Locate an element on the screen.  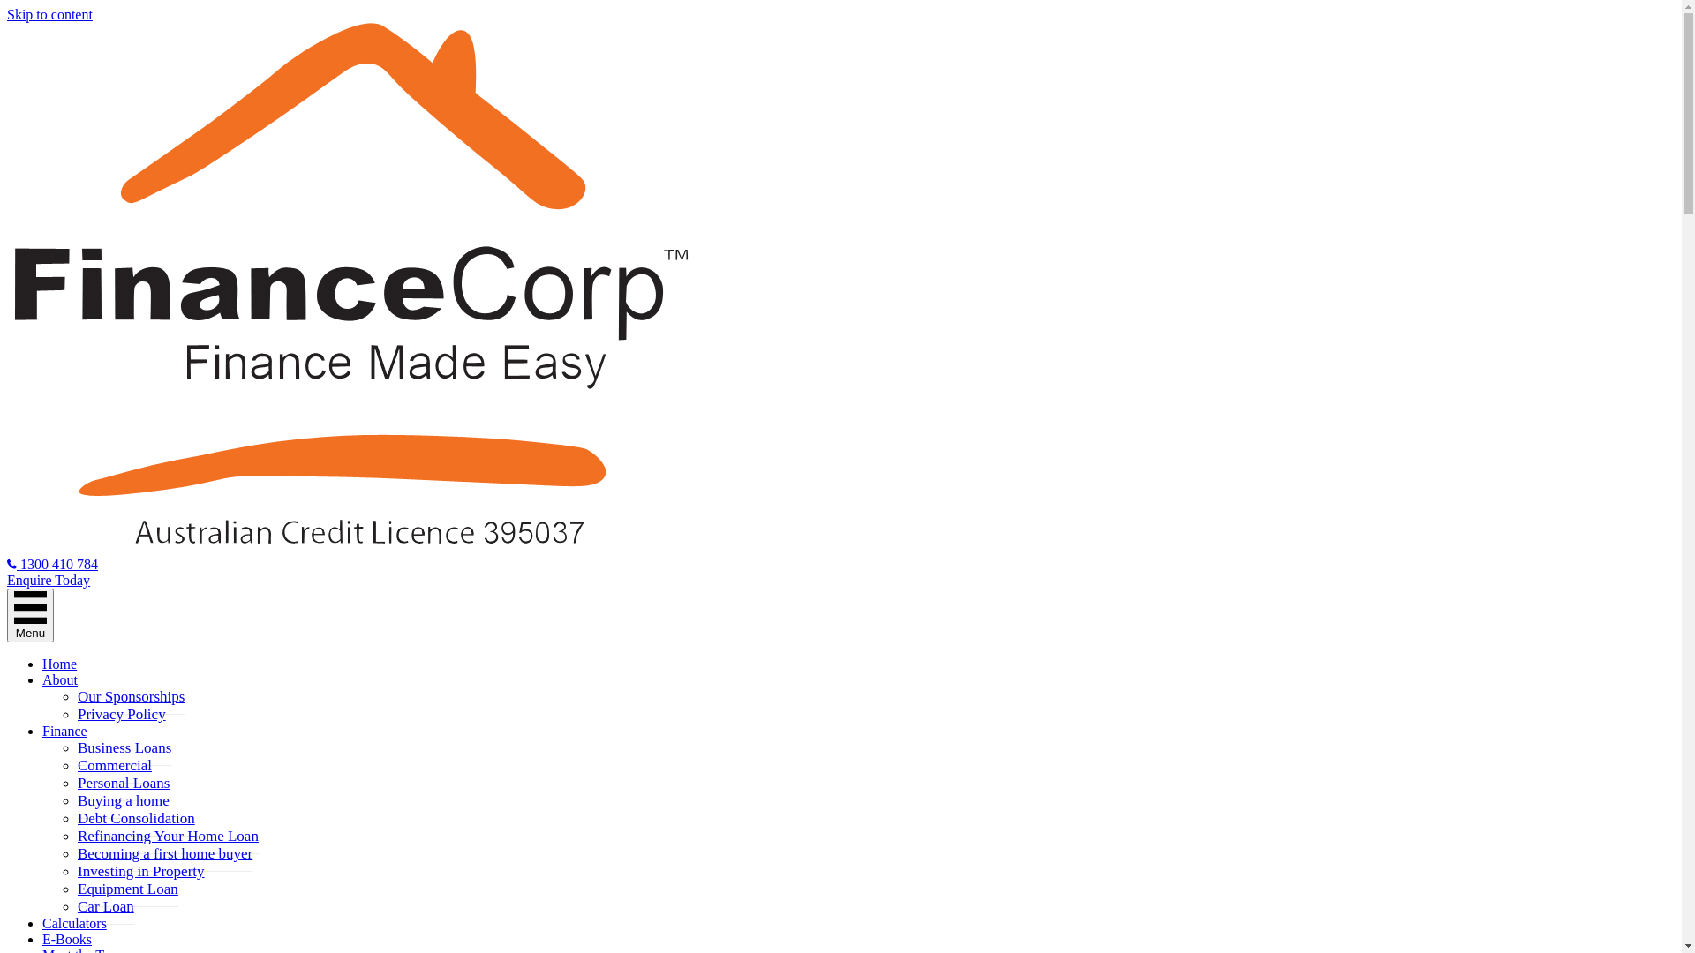
transparent FinanceCorp_Logo is located at coordinates (348, 288).